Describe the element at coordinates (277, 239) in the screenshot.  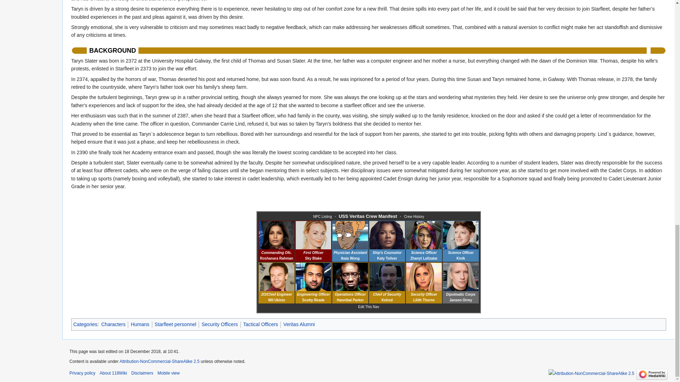
I see `Roshanara Rahman` at that location.